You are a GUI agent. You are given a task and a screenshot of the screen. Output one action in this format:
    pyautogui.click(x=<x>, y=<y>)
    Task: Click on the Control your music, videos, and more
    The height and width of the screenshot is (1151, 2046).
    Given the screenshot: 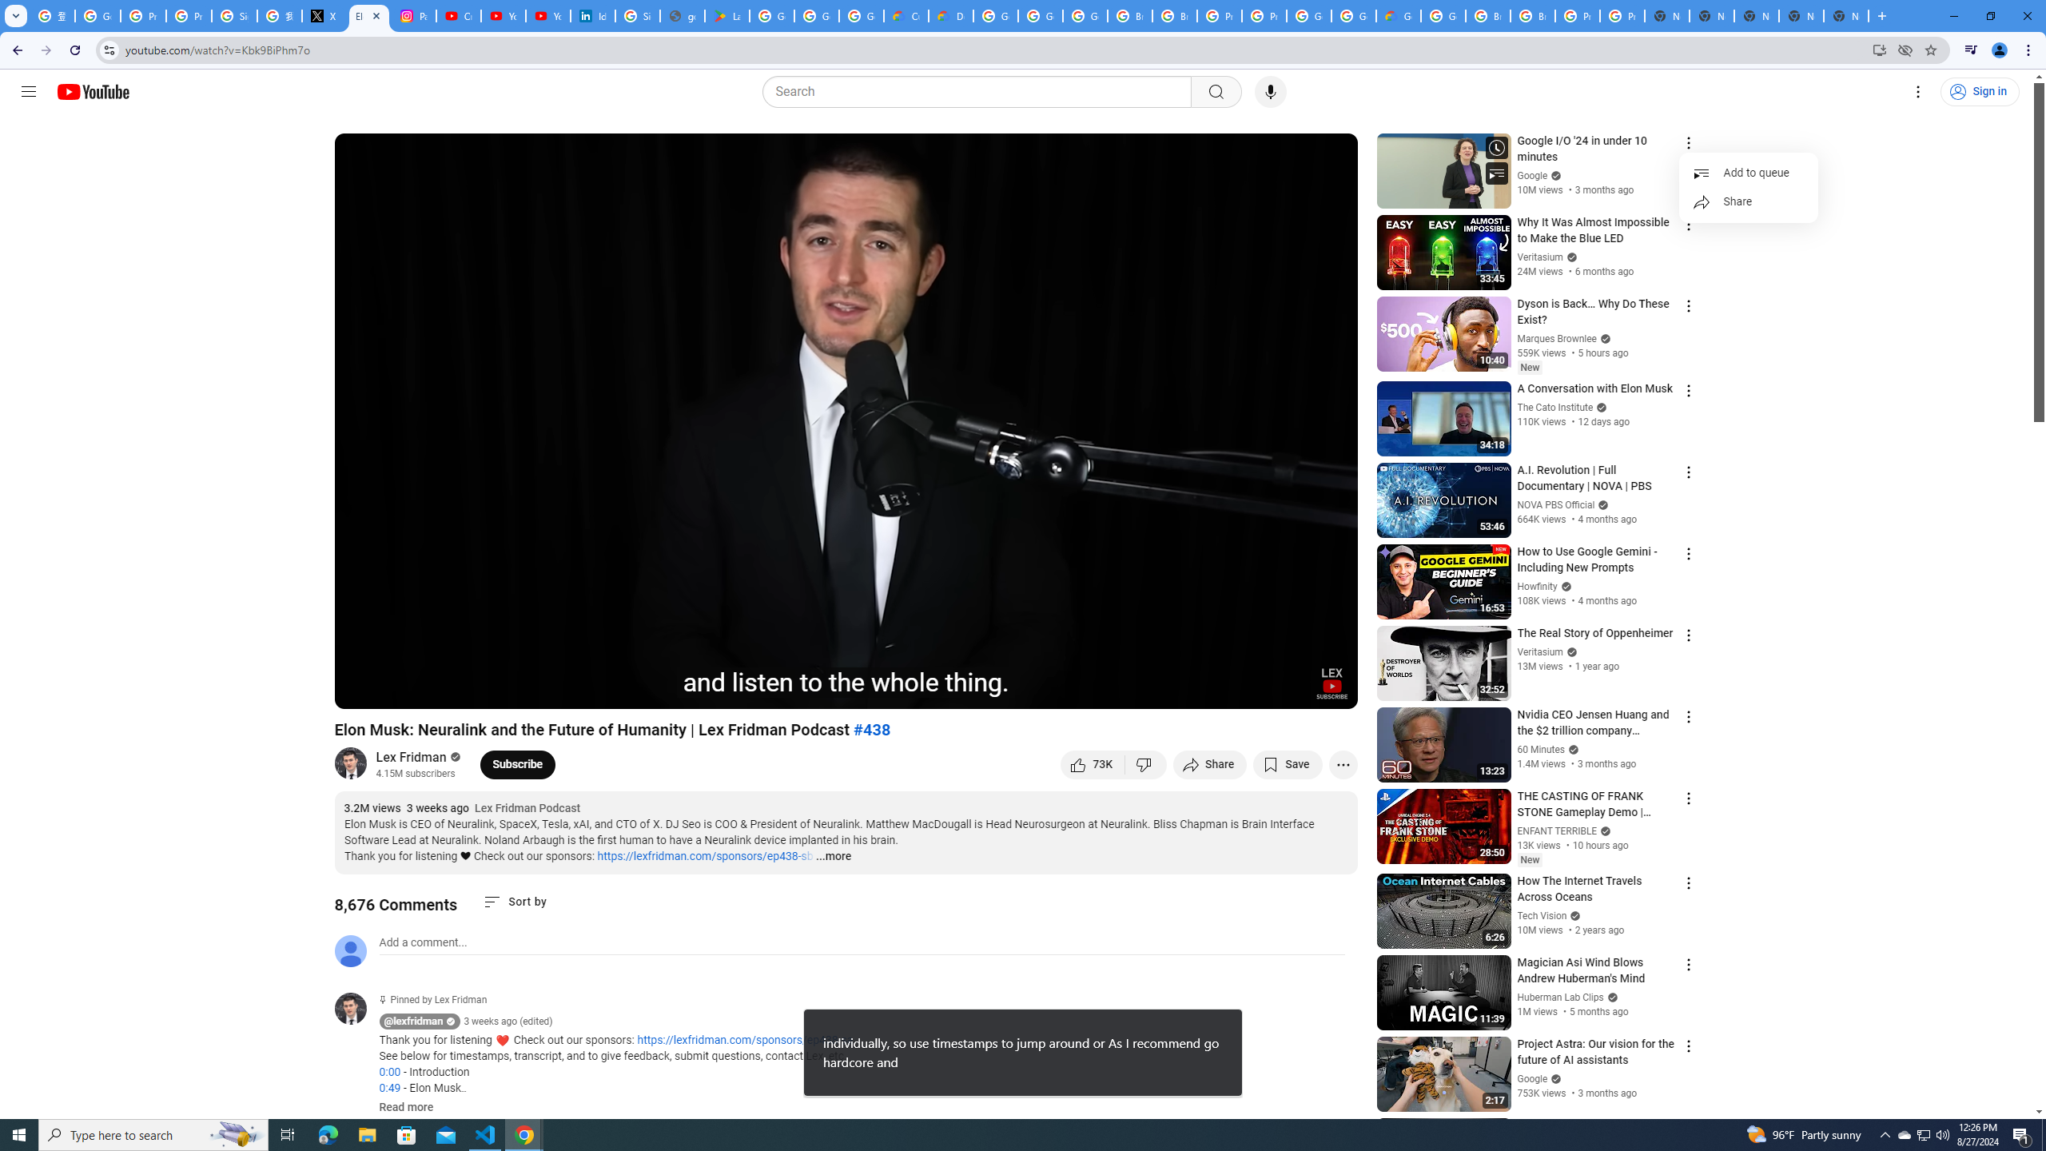 What is the action you would take?
    pyautogui.click(x=1971, y=50)
    